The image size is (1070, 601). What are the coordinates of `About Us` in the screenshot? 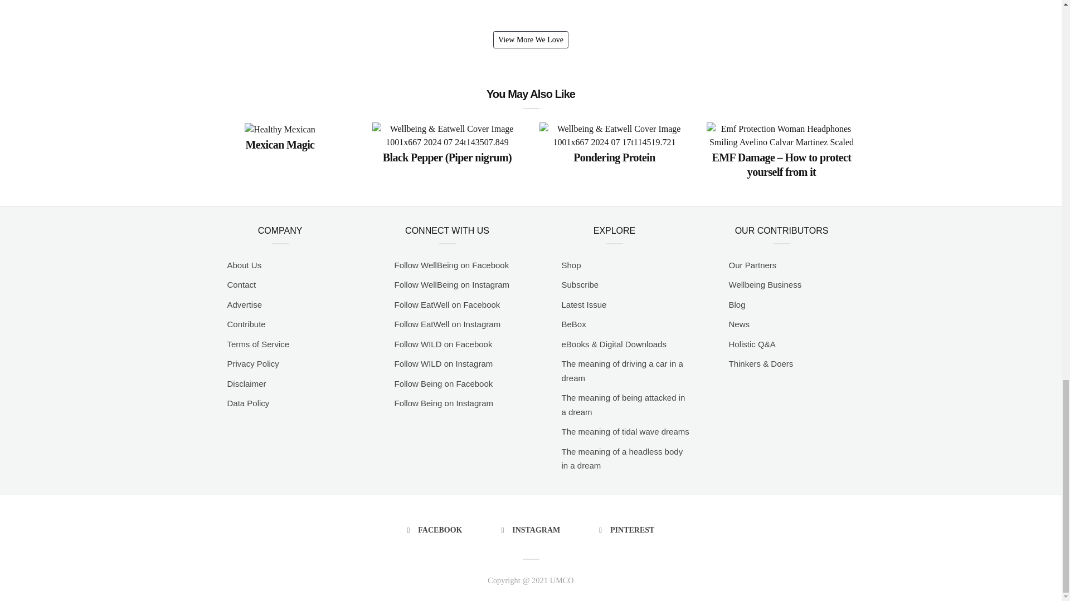 It's located at (291, 265).